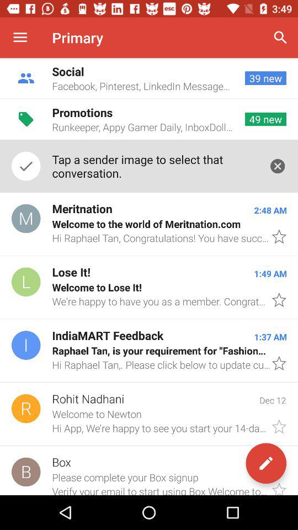 This screenshot has height=530, width=298. What do you see at coordinates (278, 166) in the screenshot?
I see `tap icon next to the tap a sender` at bounding box center [278, 166].